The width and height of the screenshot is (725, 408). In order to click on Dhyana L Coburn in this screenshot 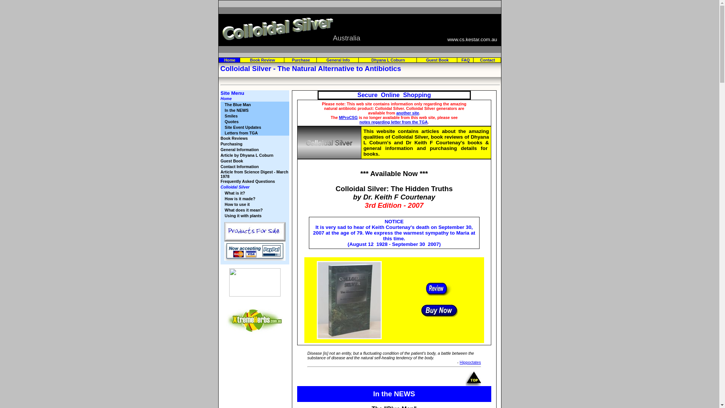, I will do `click(388, 60)`.